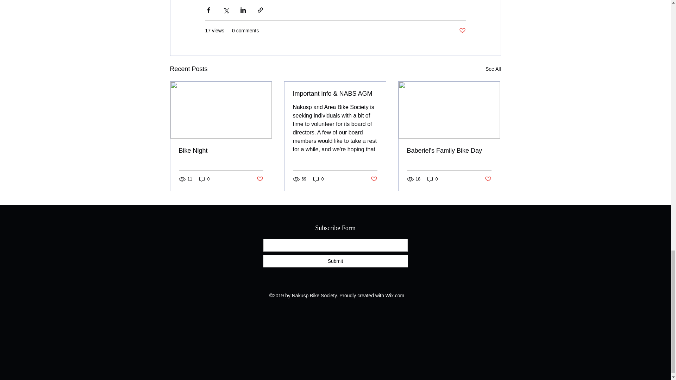 The height and width of the screenshot is (380, 676). What do you see at coordinates (449, 151) in the screenshot?
I see `Baberiel's Family Bike Day` at bounding box center [449, 151].